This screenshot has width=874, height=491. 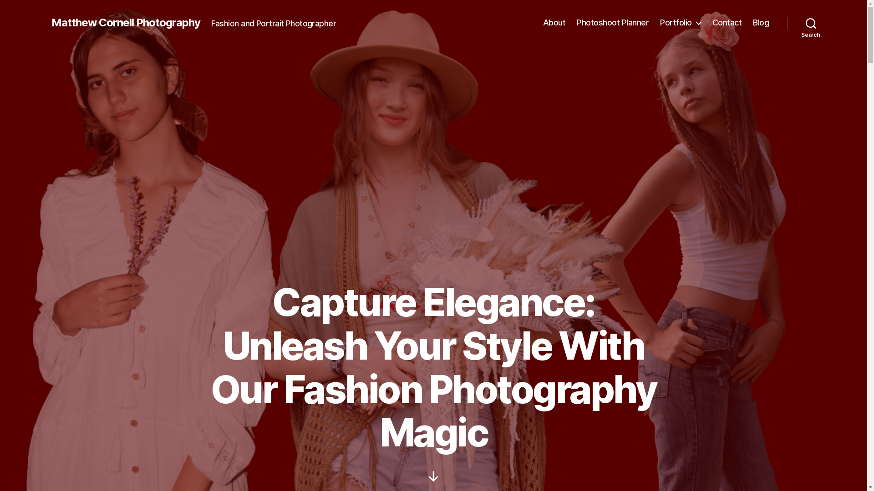 I want to click on Portfolio, so click(x=681, y=23).